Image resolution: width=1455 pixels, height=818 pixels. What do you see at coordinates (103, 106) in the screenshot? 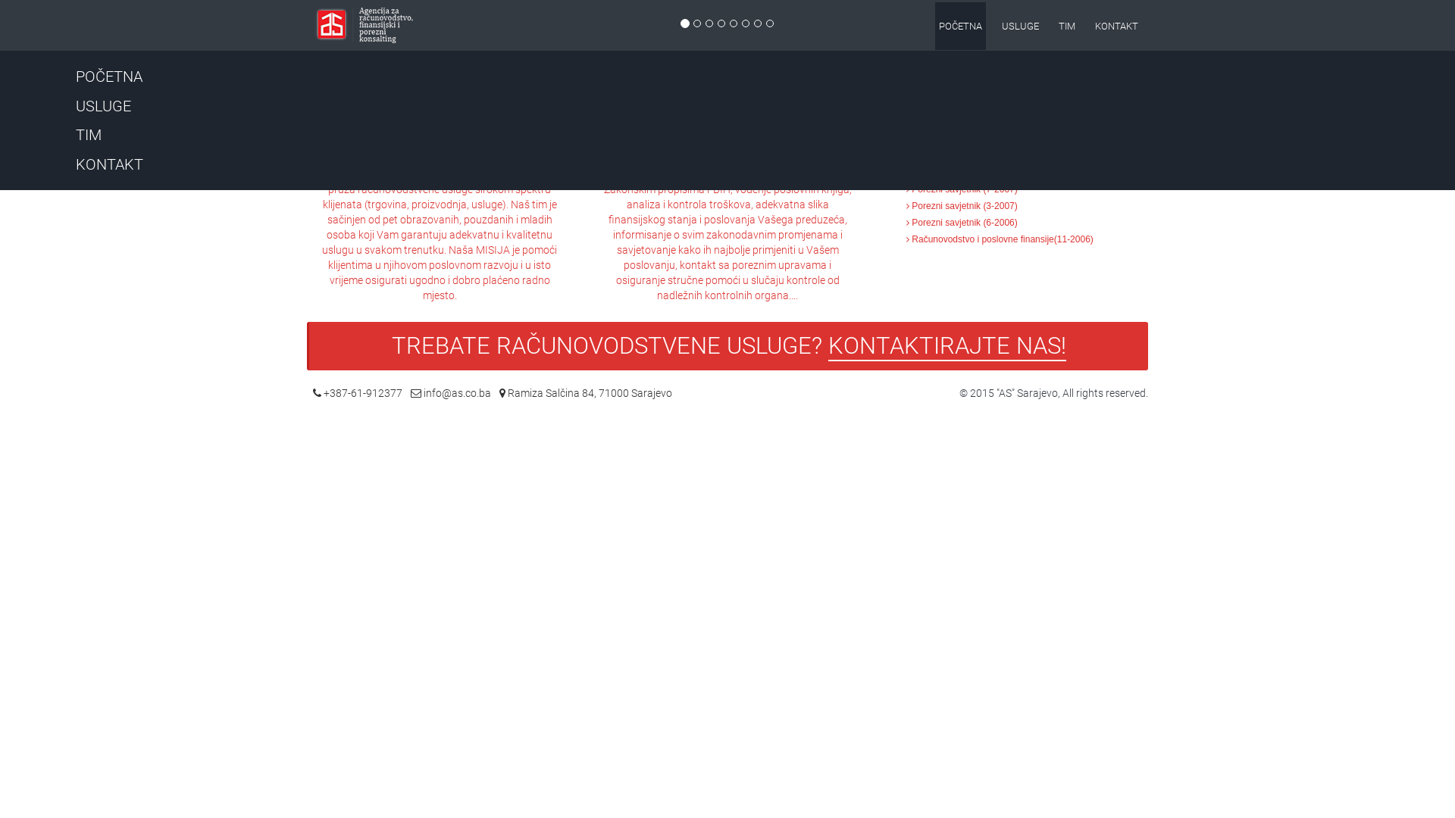
I see `USLUGE` at bounding box center [103, 106].